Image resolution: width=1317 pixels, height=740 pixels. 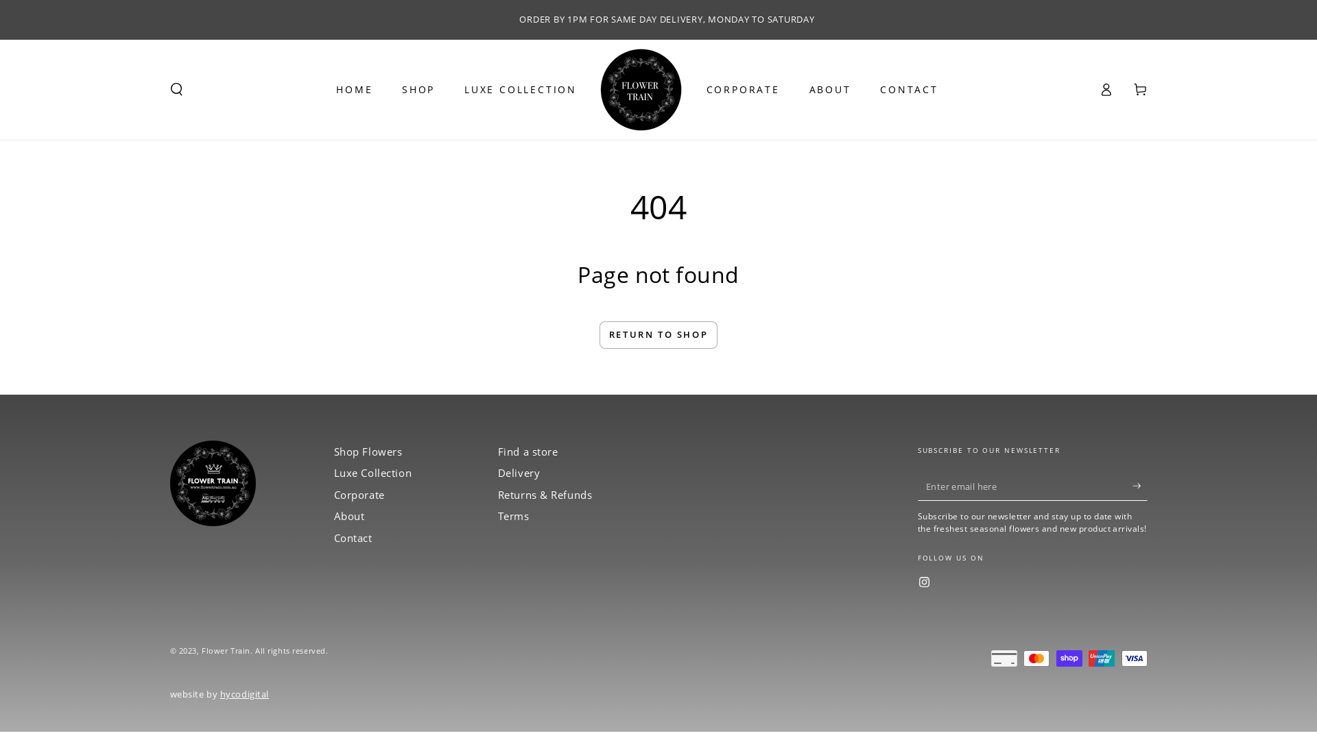 What do you see at coordinates (545, 495) in the screenshot?
I see `Returns & Refunds` at bounding box center [545, 495].